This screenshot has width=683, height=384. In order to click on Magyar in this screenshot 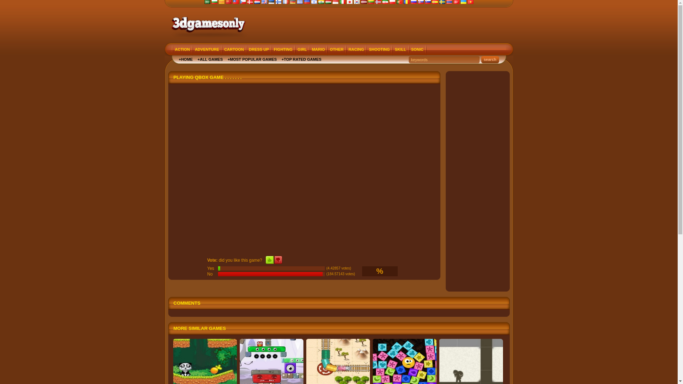, I will do `click(328, 2)`.